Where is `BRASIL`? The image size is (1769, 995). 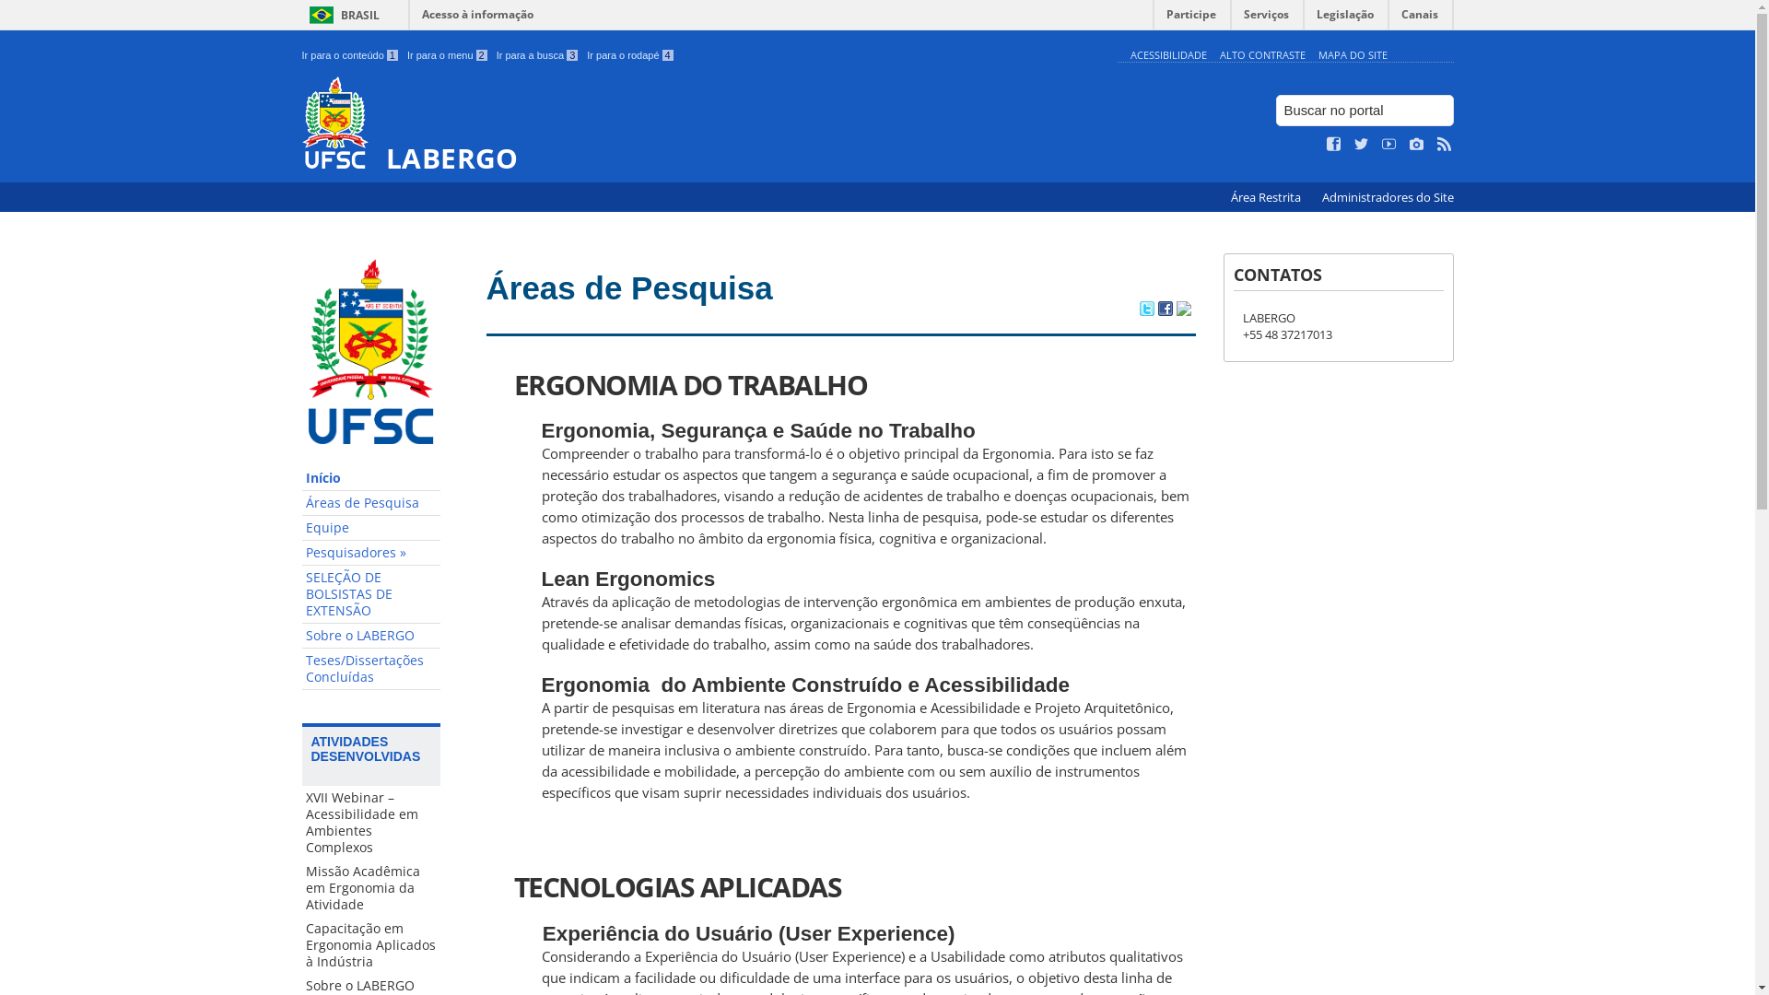
BRASIL is located at coordinates (341, 15).